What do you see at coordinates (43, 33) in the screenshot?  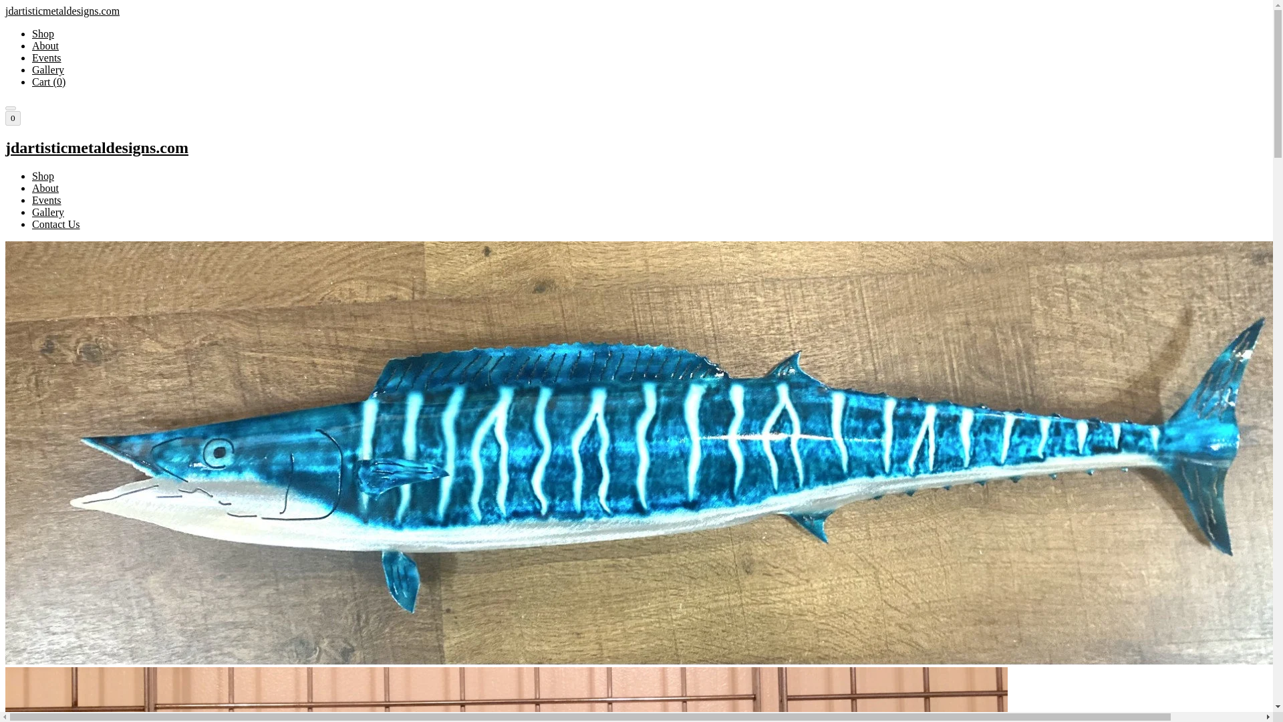 I see `Shop` at bounding box center [43, 33].